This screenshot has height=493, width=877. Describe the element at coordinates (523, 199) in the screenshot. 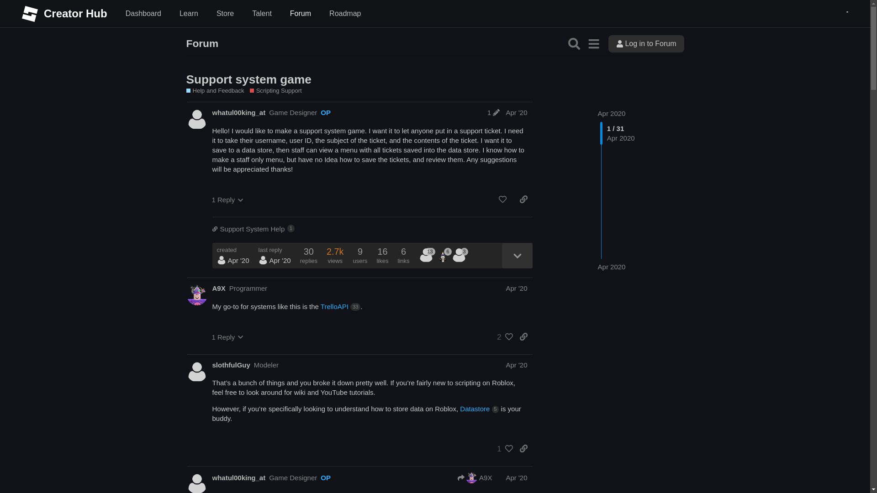

I see `Apr 23, 2020 1:35 am` at that location.